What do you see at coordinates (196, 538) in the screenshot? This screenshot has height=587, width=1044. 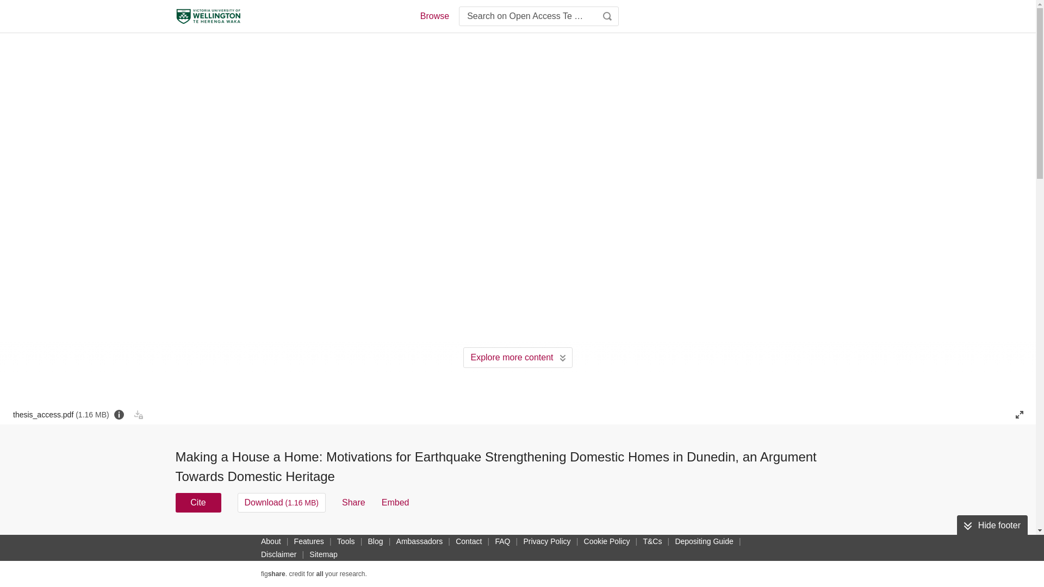 I see `Version 2` at bounding box center [196, 538].